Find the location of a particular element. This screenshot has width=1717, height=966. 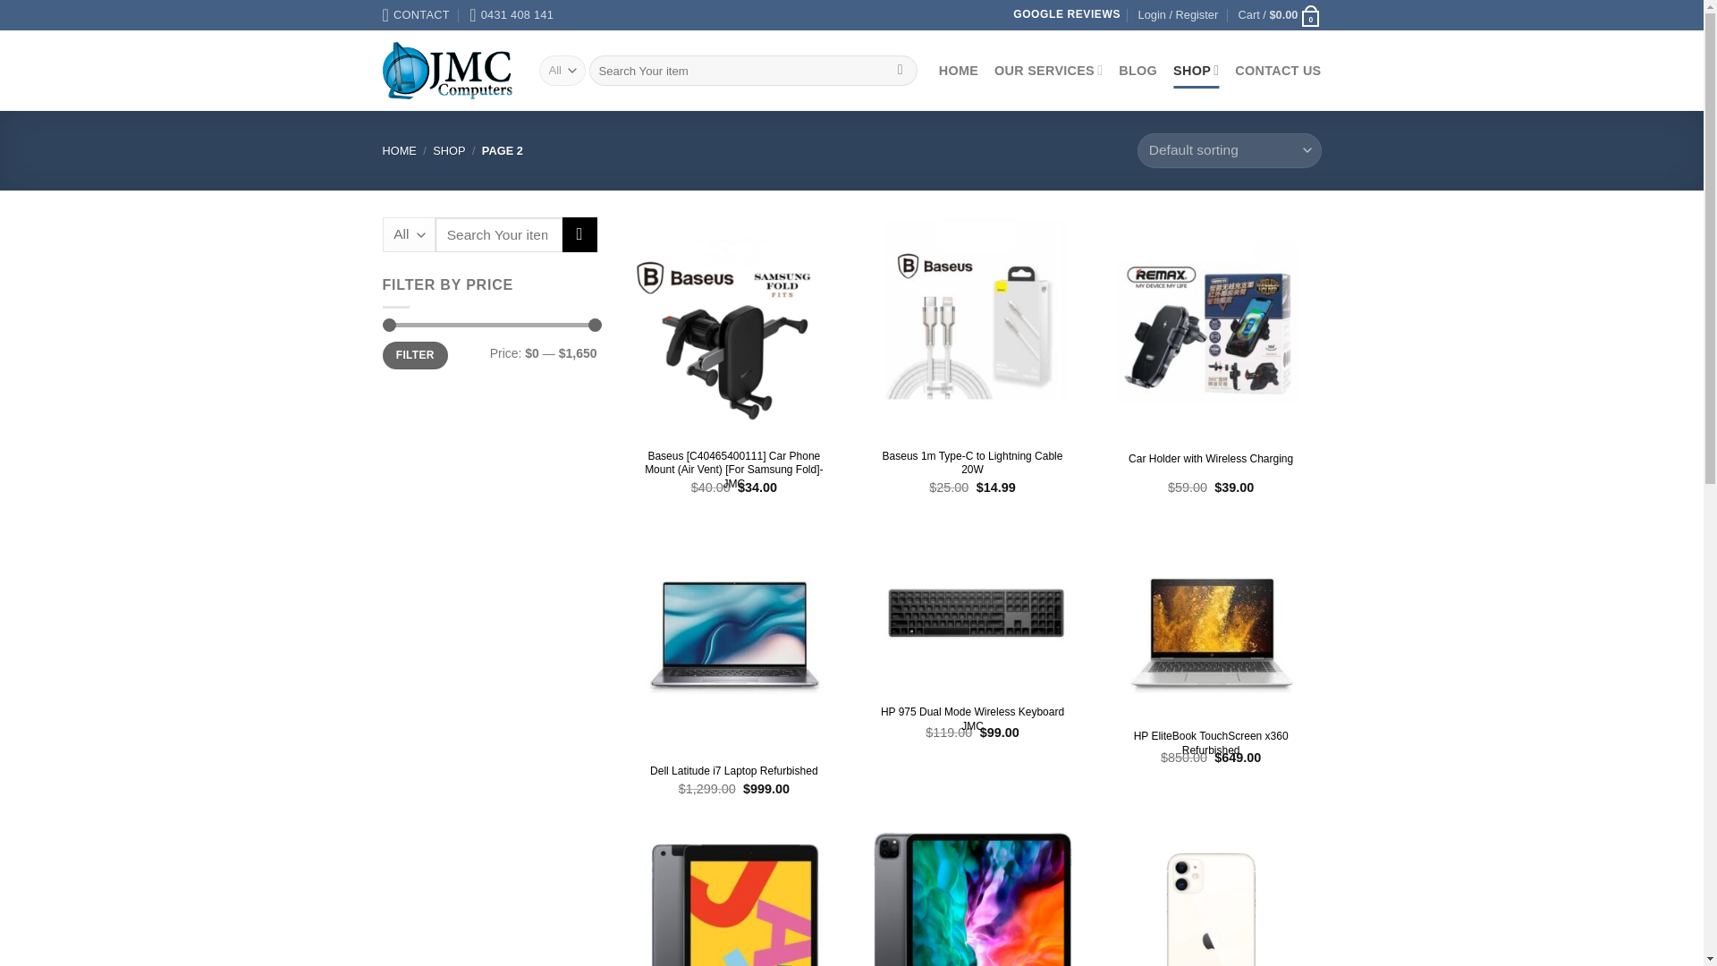

HOME is located at coordinates (400, 150).